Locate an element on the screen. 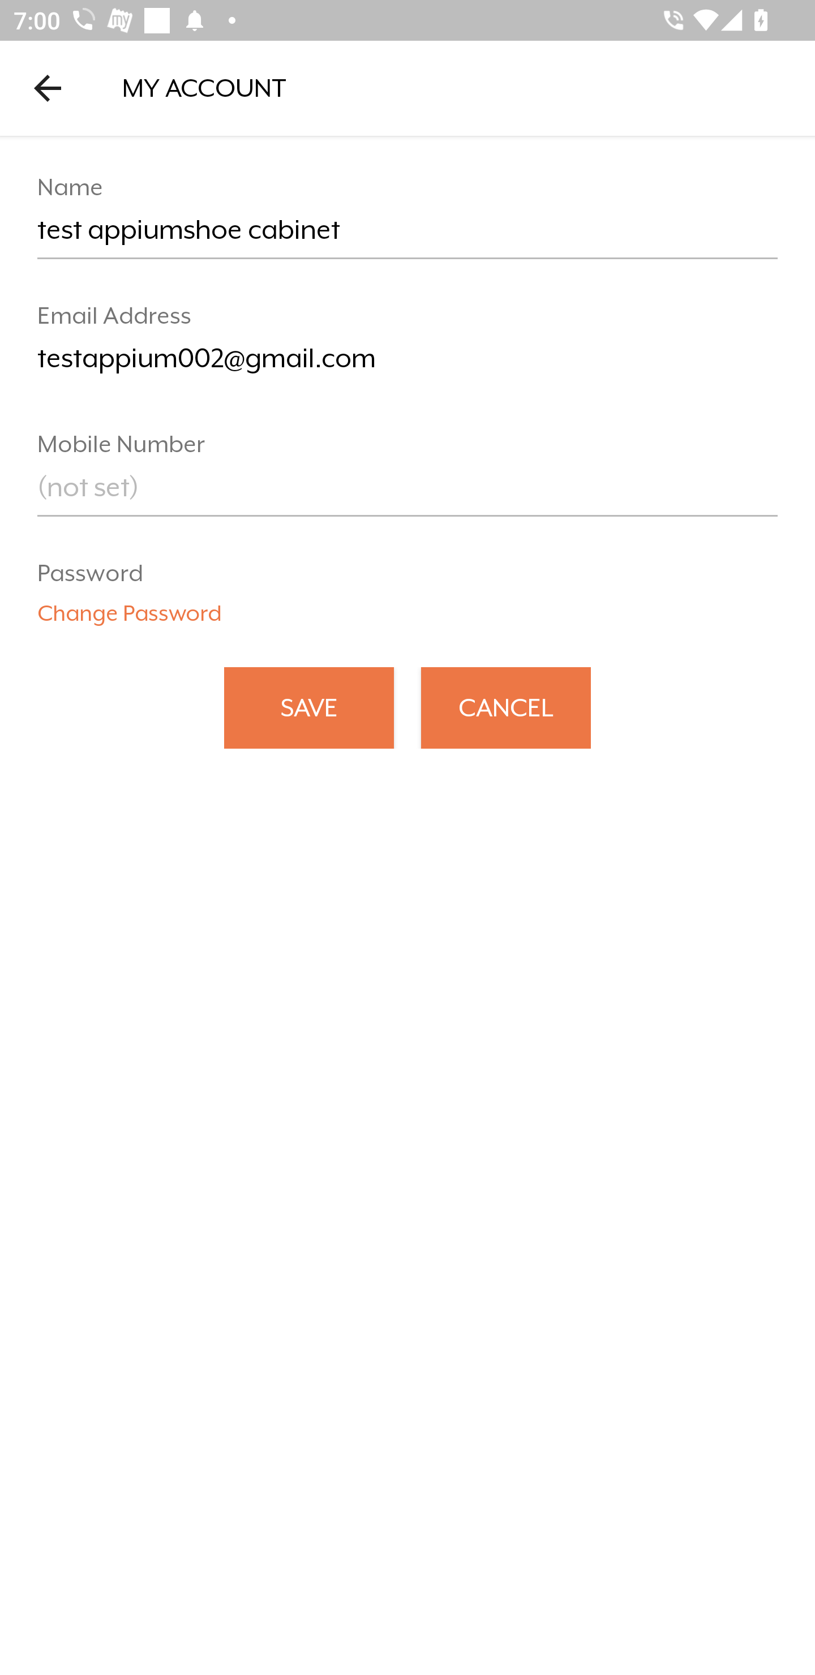 The height and width of the screenshot is (1675, 815). test appiumshoe cabinet is located at coordinates (407, 238).